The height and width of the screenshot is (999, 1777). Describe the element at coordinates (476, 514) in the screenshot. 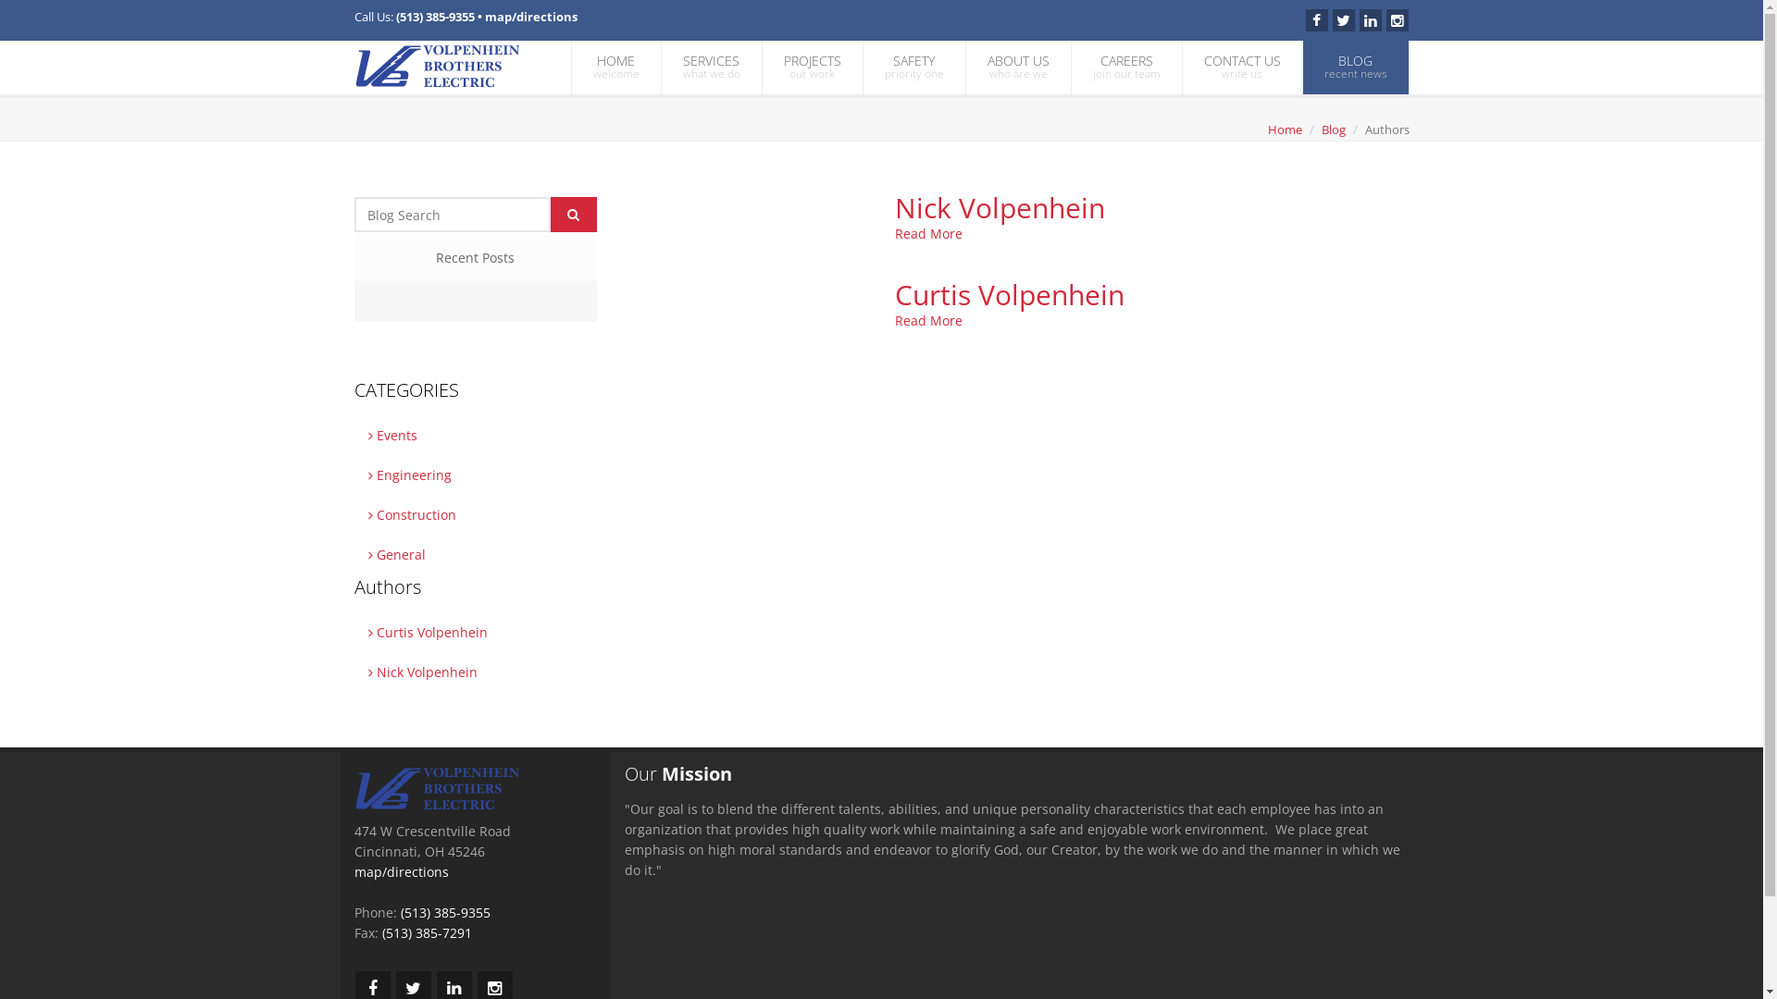

I see `Construction` at that location.